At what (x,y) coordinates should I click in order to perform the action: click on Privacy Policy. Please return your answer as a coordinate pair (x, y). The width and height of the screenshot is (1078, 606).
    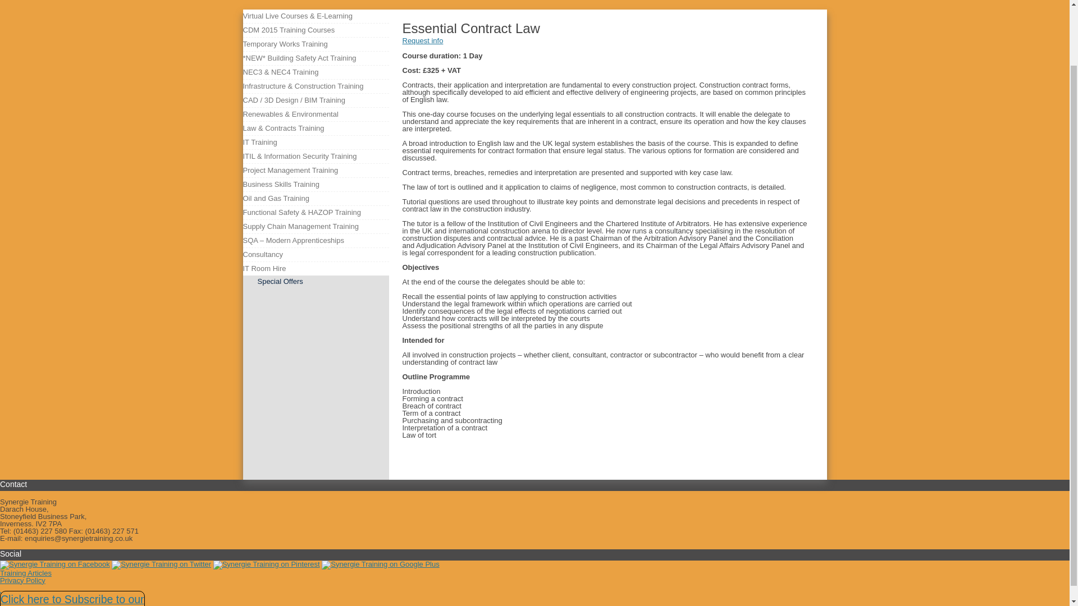
    Looking at the image, I should click on (22, 580).